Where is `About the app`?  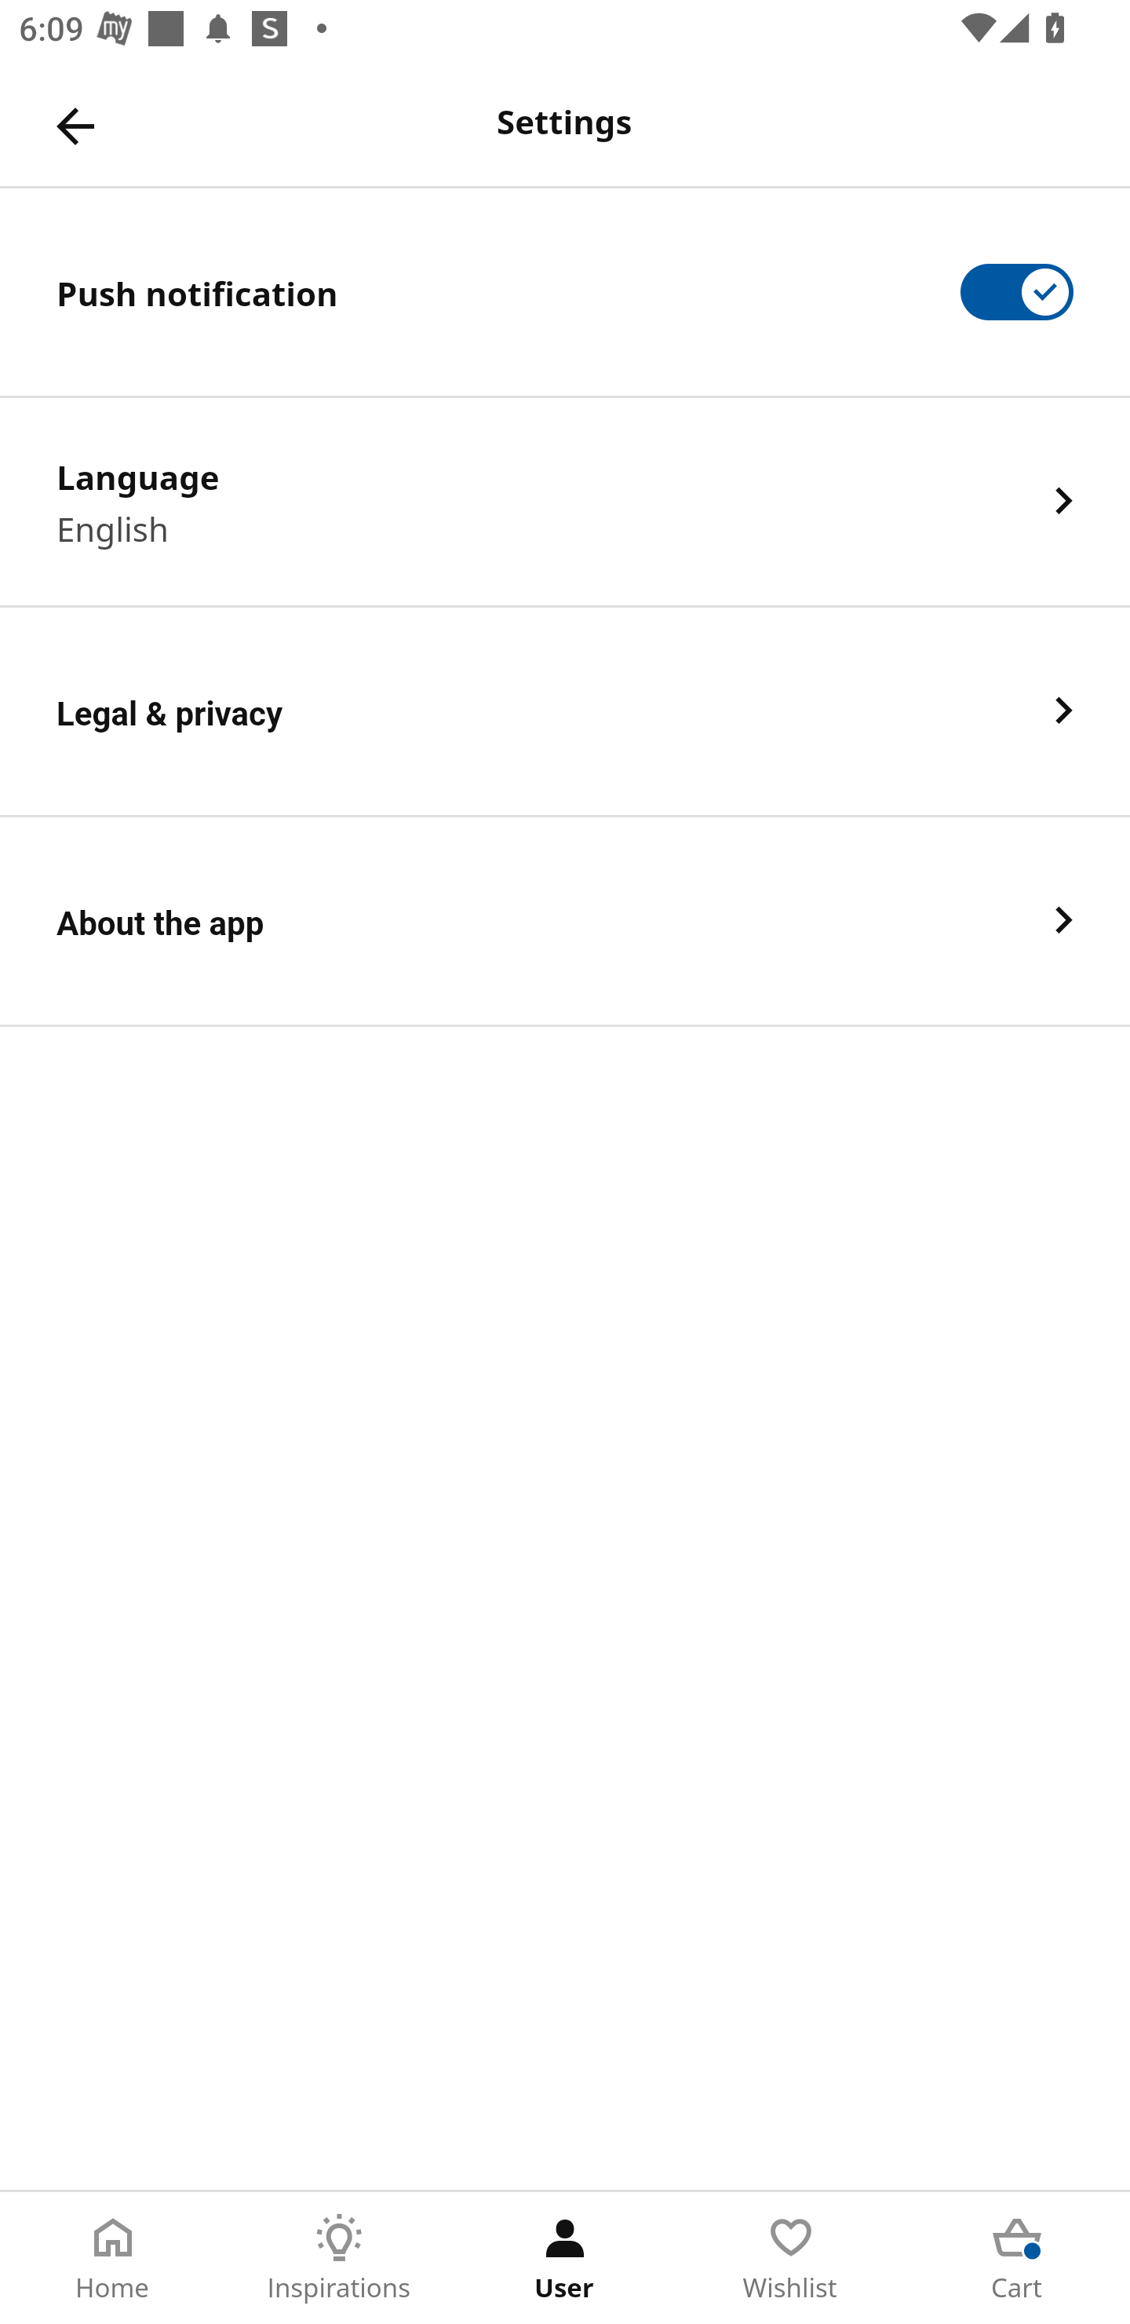
About the app is located at coordinates (565, 922).